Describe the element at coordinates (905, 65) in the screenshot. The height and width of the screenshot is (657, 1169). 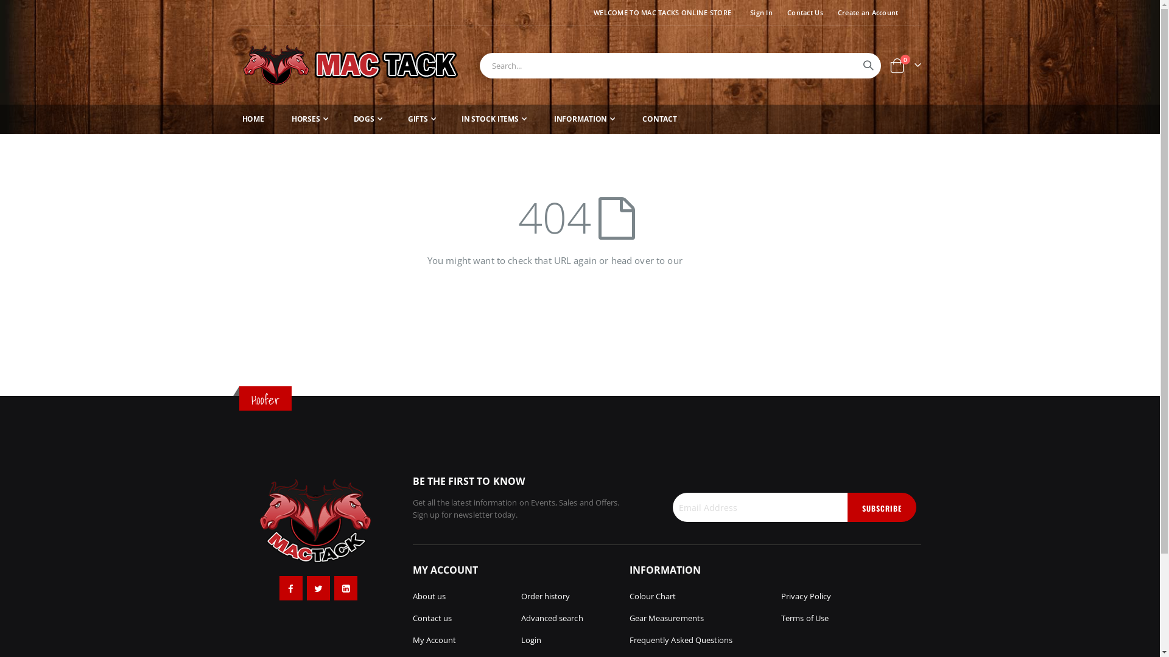
I see `Cart
0` at that location.